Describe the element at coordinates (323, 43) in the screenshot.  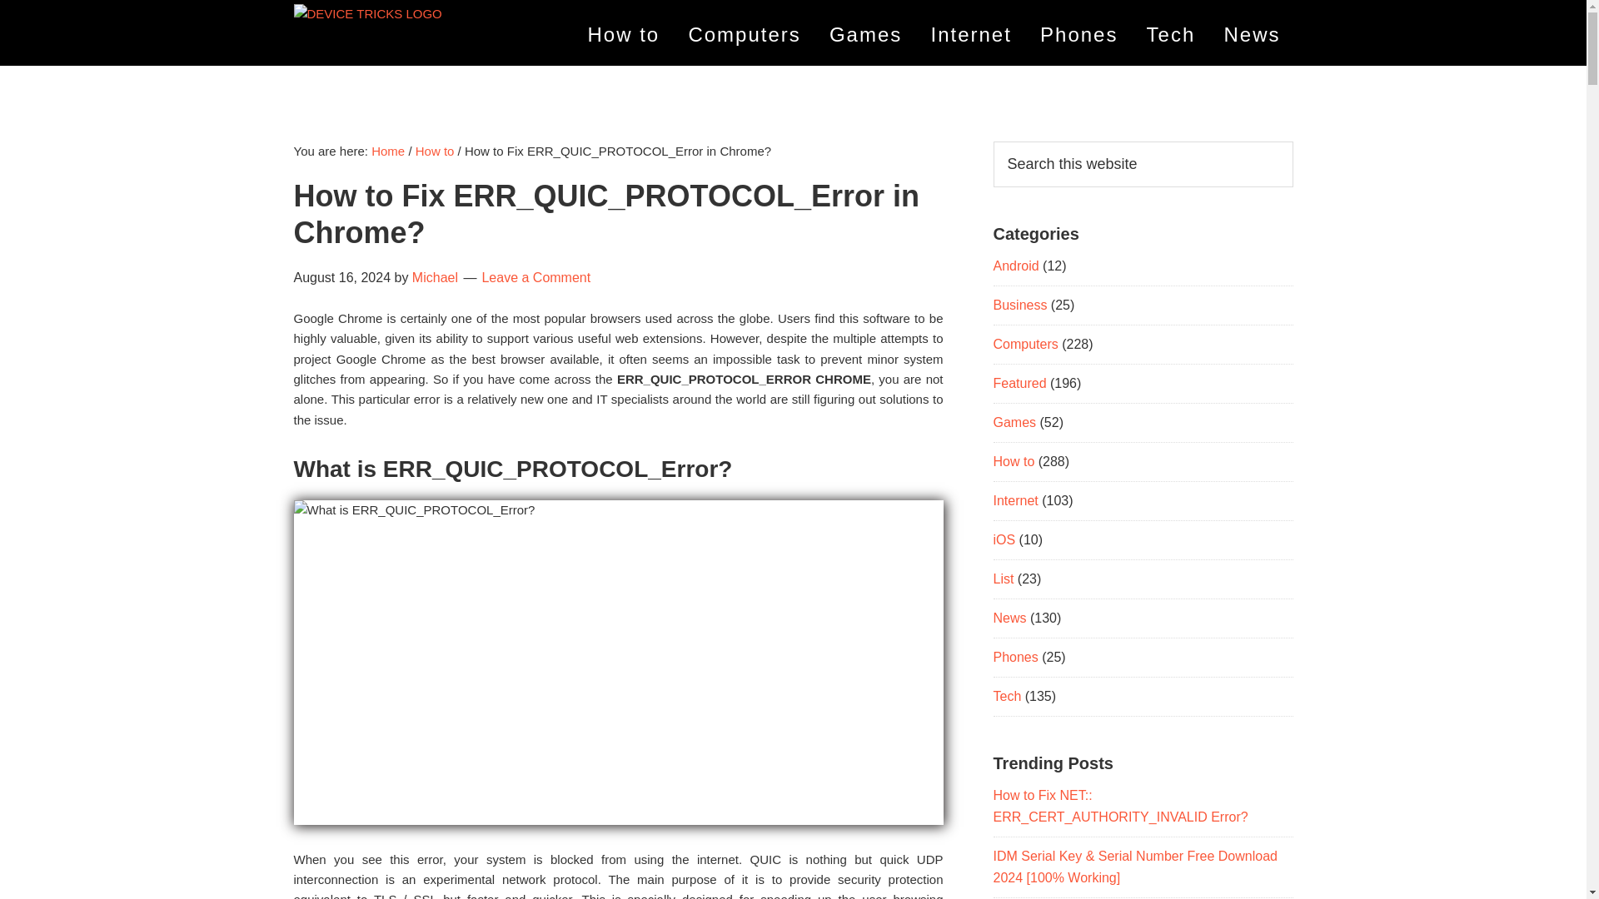
I see `Device Tricks` at that location.